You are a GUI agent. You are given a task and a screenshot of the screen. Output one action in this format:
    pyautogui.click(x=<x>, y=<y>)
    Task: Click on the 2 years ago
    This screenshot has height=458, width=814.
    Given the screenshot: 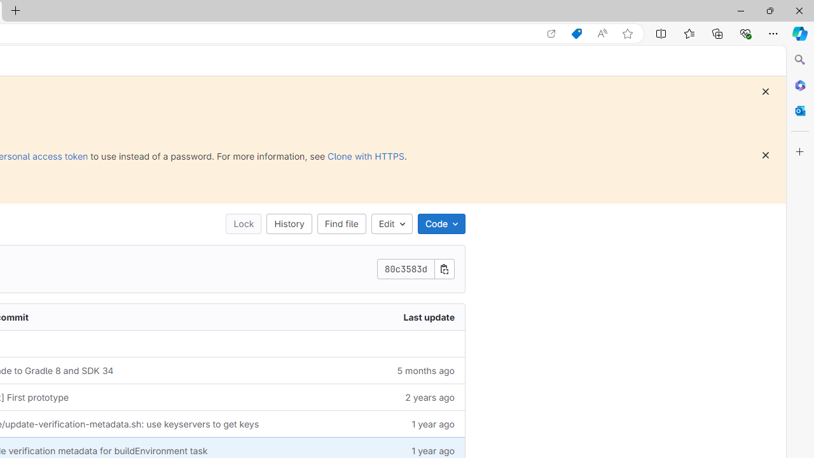 What is the action you would take?
    pyautogui.click(x=390, y=397)
    